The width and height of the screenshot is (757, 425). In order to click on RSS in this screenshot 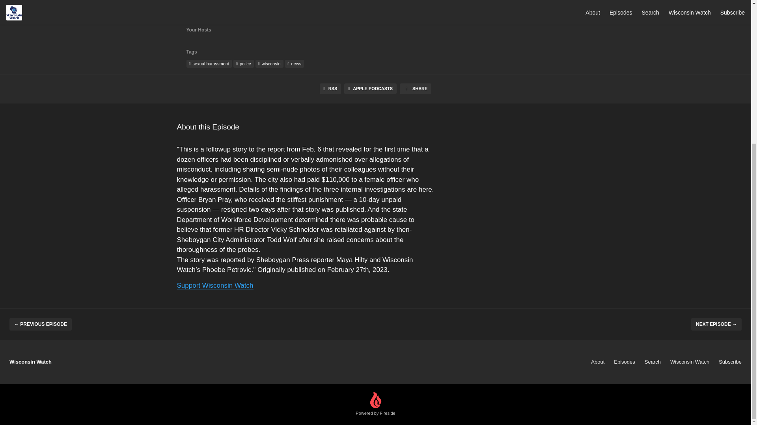, I will do `click(330, 88)`.